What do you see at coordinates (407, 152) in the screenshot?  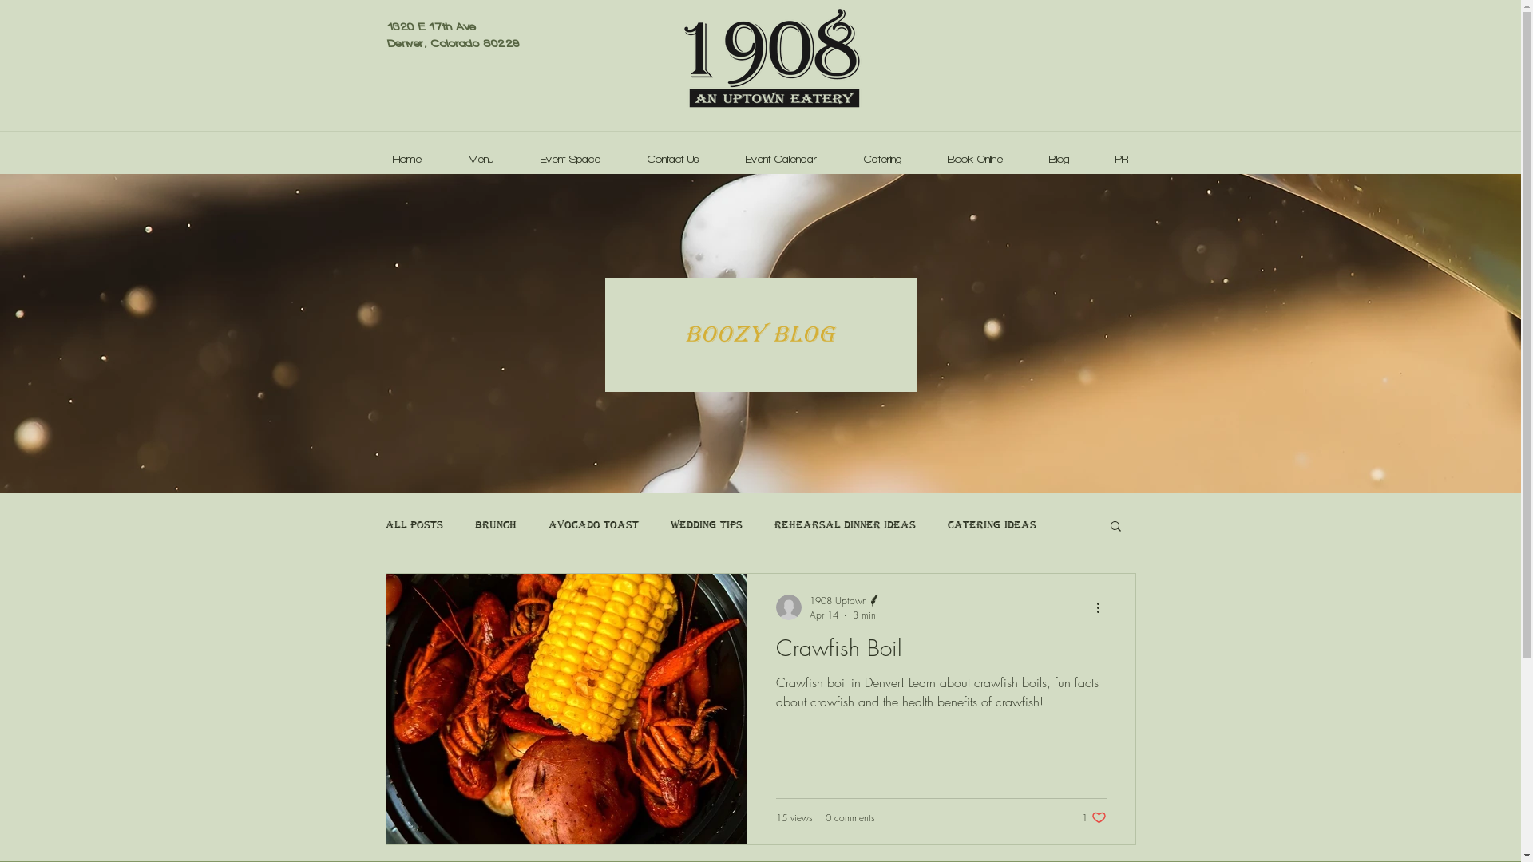 I see `Home` at bounding box center [407, 152].